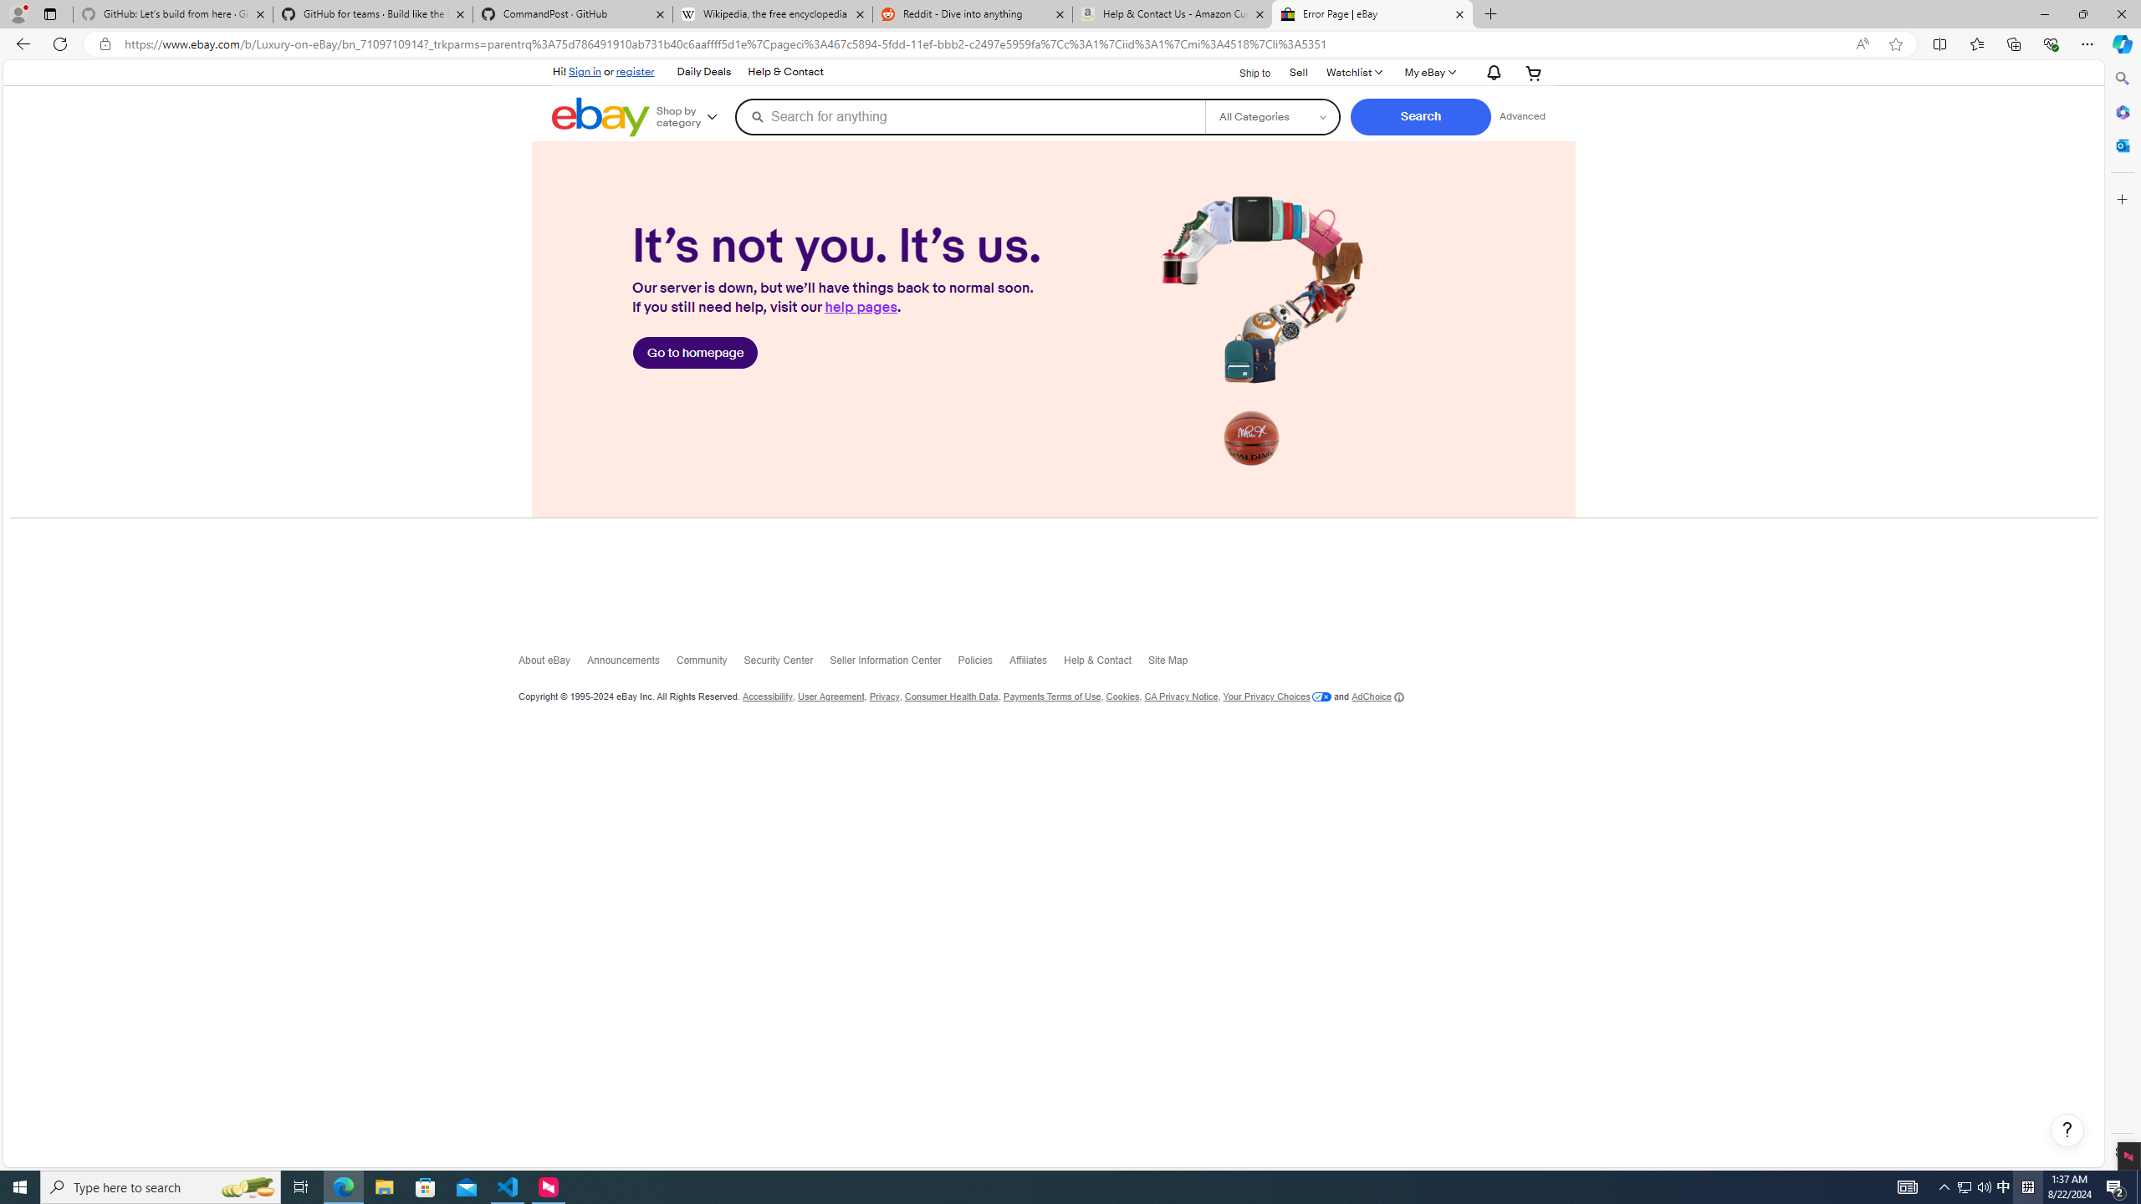 The height and width of the screenshot is (1204, 2141). What do you see at coordinates (710, 664) in the screenshot?
I see `Community` at bounding box center [710, 664].